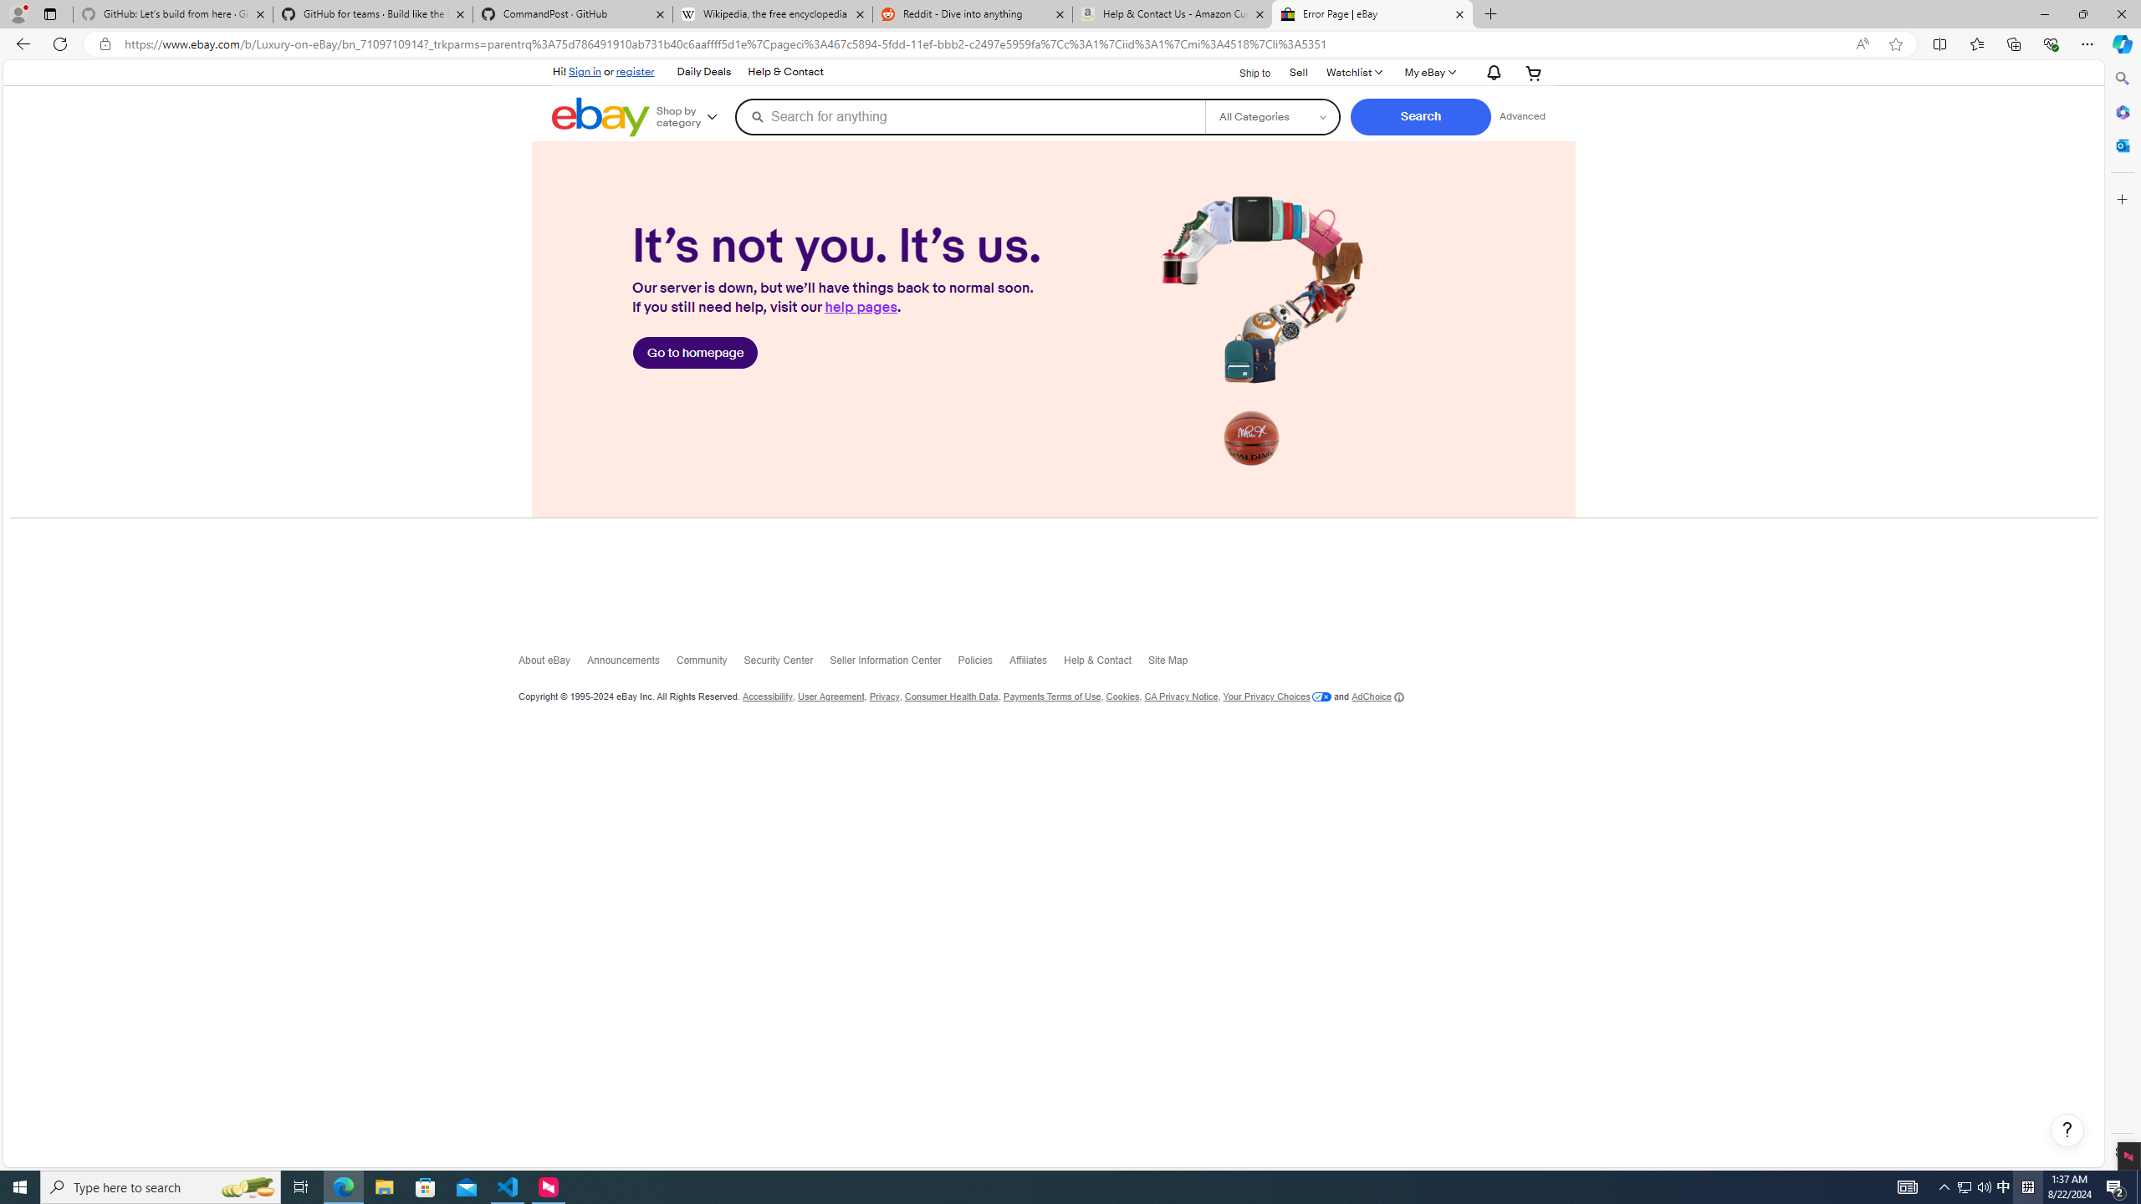 The height and width of the screenshot is (1204, 2141). What do you see at coordinates (710, 664) in the screenshot?
I see `Community` at bounding box center [710, 664].